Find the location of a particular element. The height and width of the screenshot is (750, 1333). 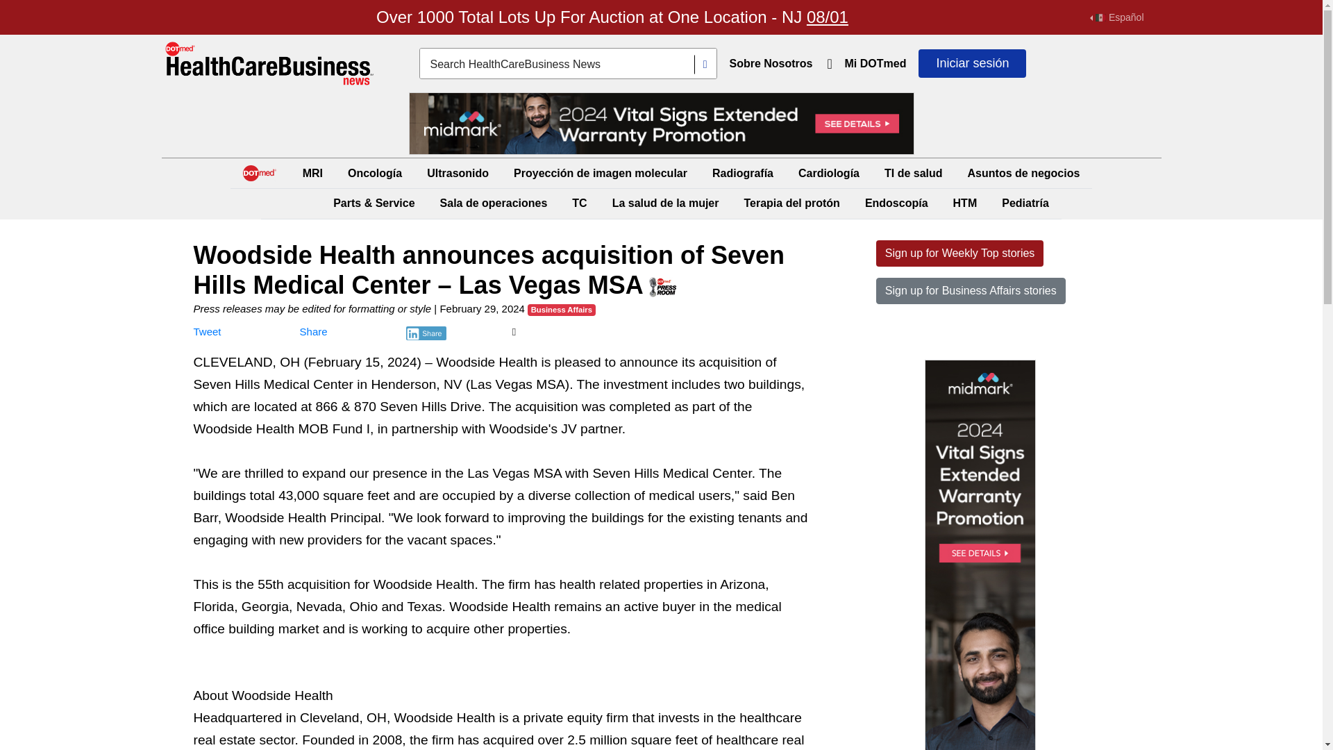

TI de salud is located at coordinates (913, 173).